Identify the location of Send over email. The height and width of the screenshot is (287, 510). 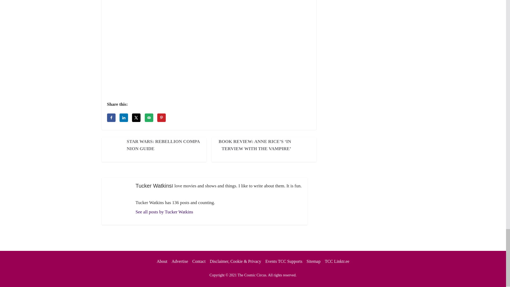
(149, 117).